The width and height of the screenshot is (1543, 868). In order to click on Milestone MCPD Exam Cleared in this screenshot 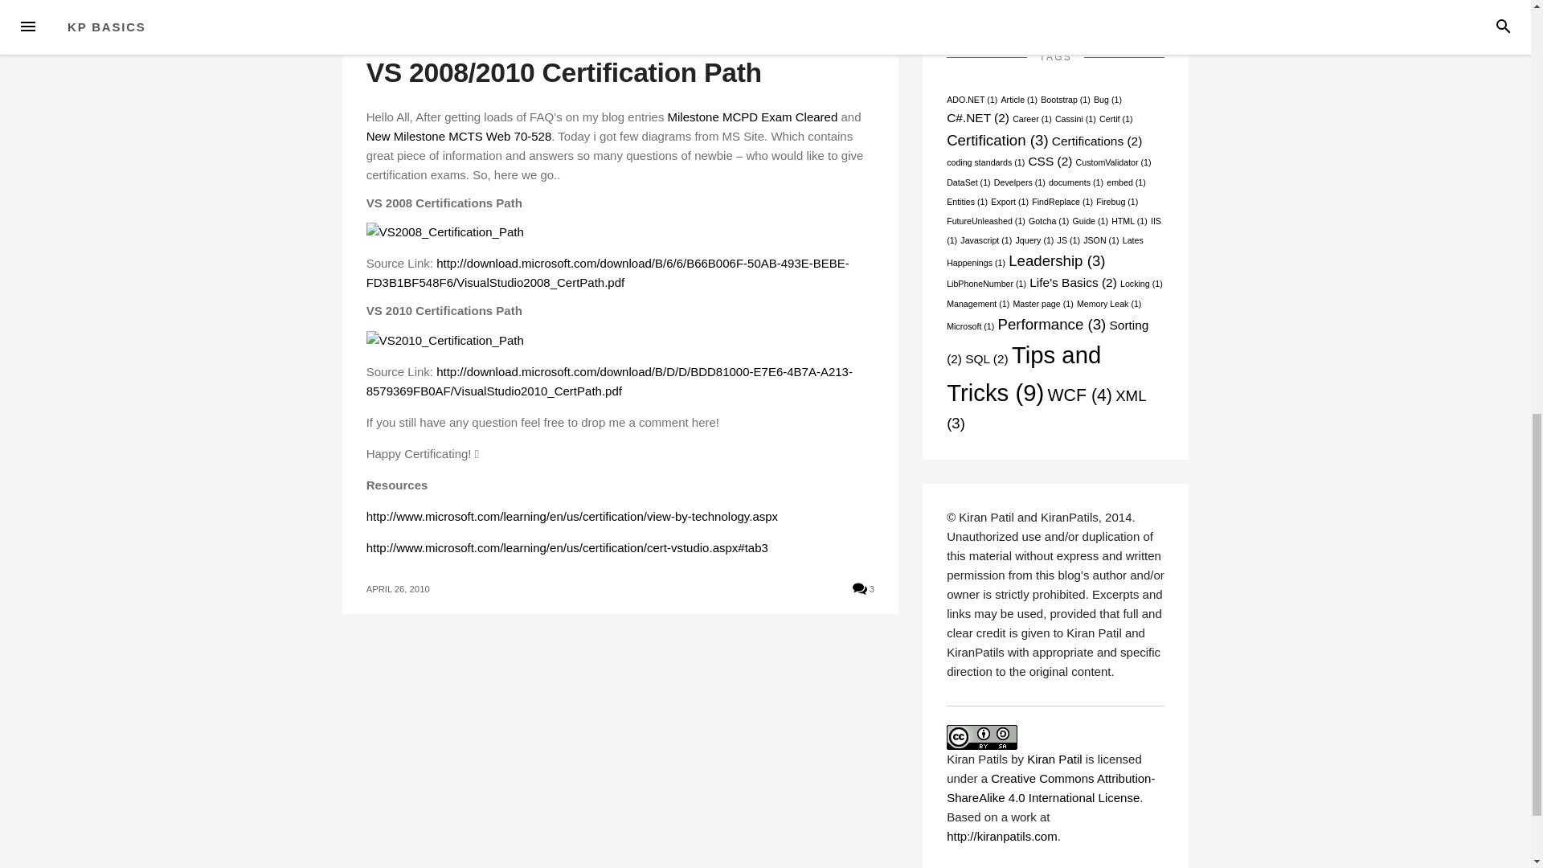, I will do `click(752, 117)`.